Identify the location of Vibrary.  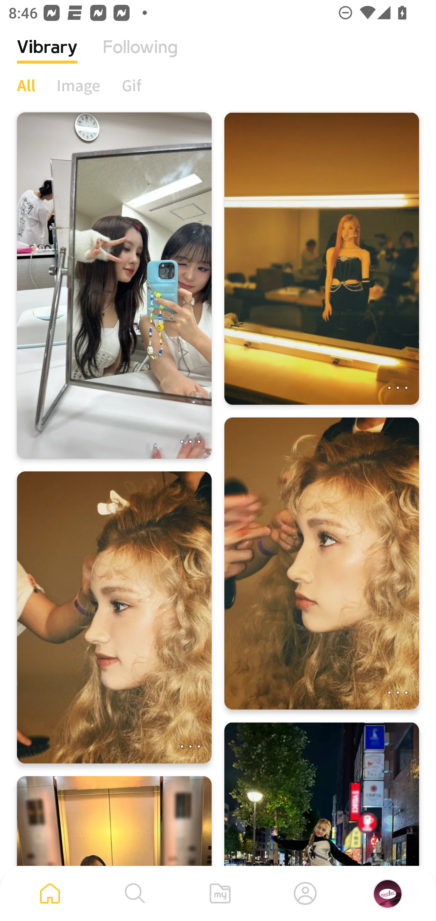
(47, 56).